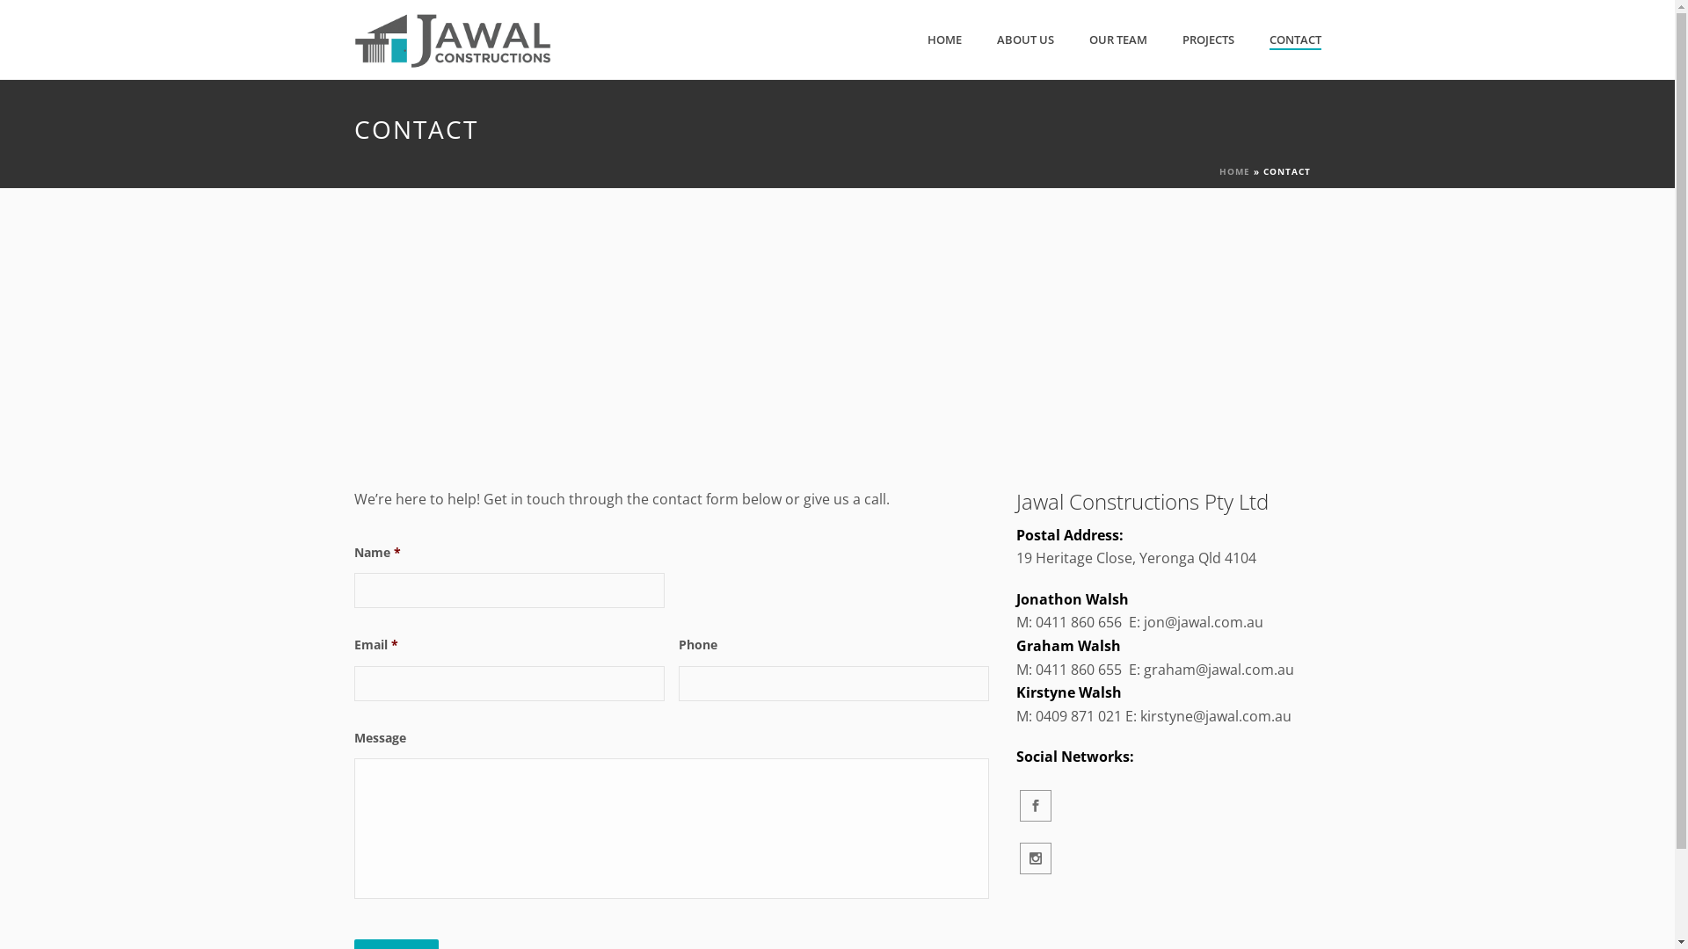 The height and width of the screenshot is (949, 1688). What do you see at coordinates (1296, 40) in the screenshot?
I see `CONTACT` at bounding box center [1296, 40].